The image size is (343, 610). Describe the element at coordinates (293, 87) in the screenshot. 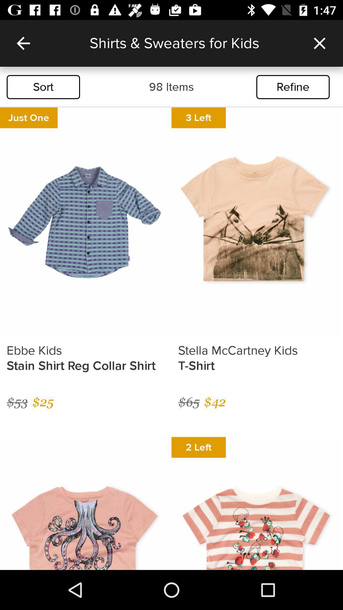

I see `turn off item to the right of 98 items` at that location.